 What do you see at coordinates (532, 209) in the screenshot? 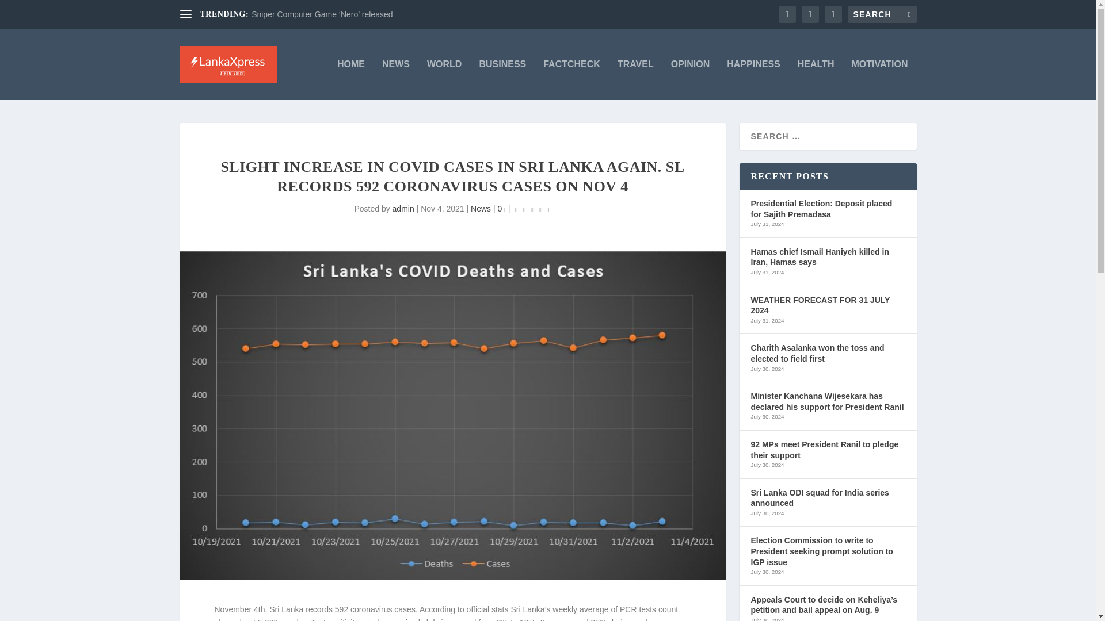
I see `Rating: 0.00` at bounding box center [532, 209].